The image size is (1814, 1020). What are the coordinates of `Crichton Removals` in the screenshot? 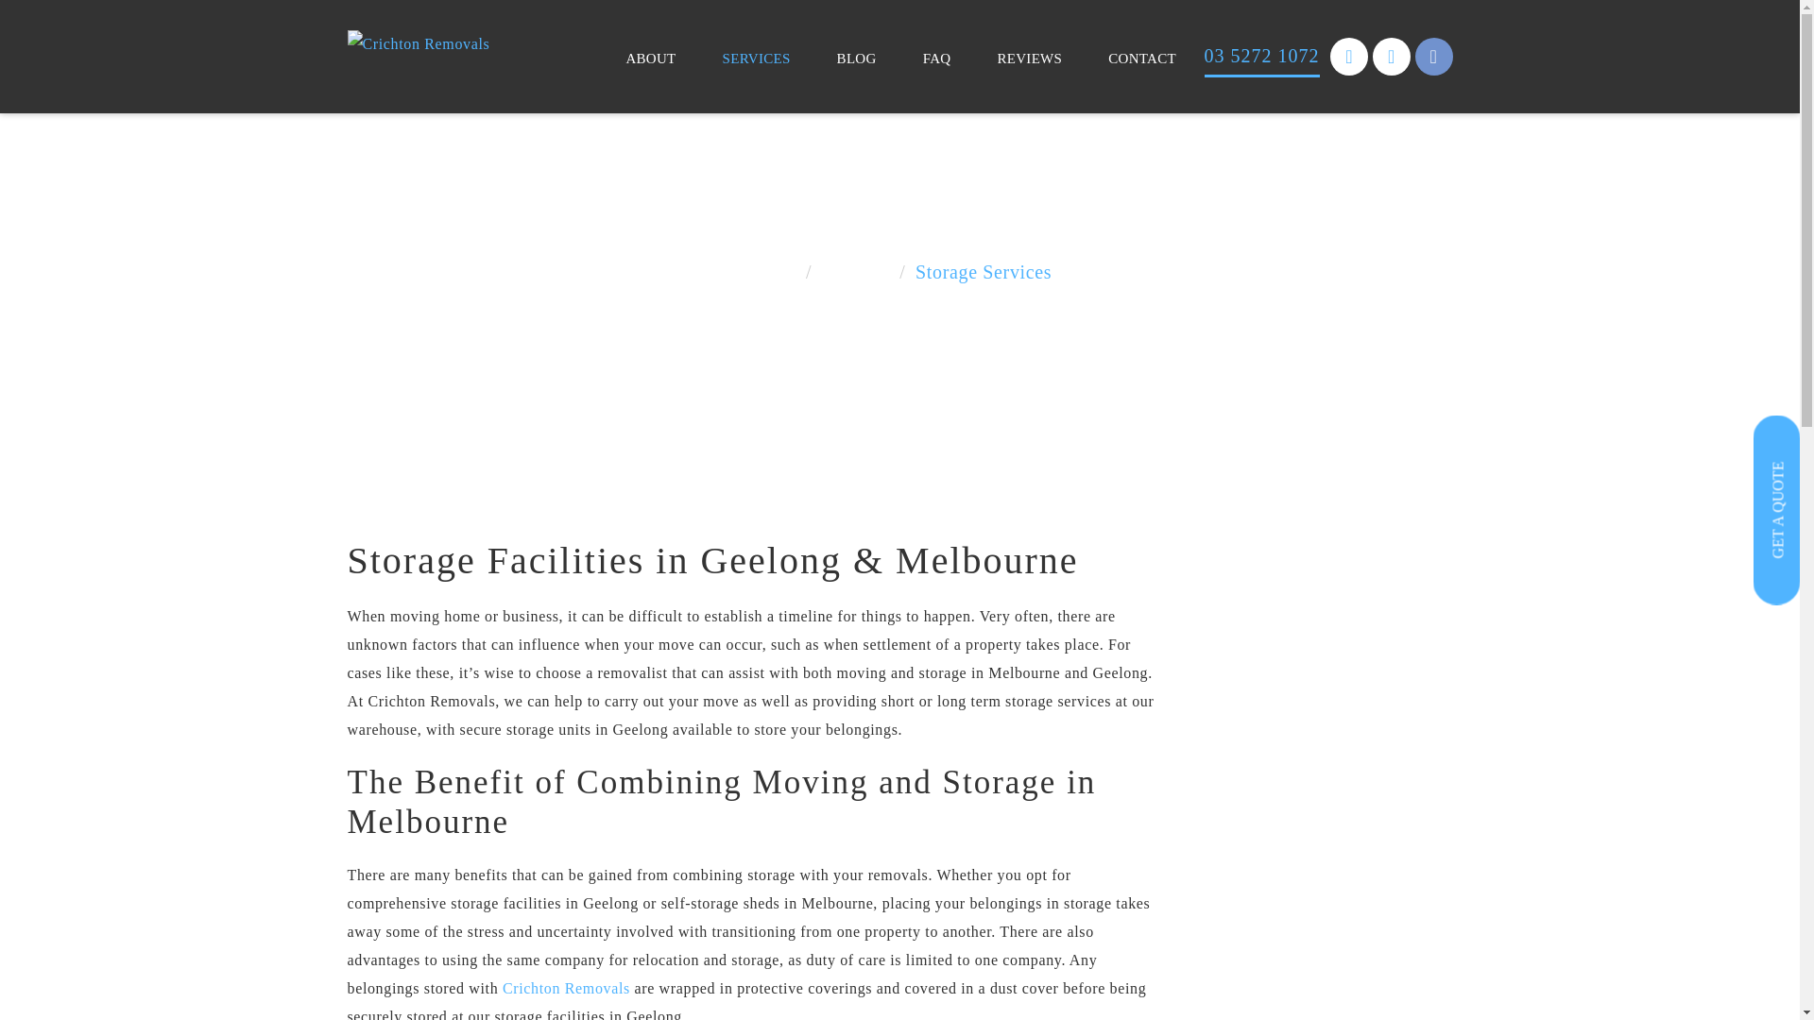 It's located at (419, 44).